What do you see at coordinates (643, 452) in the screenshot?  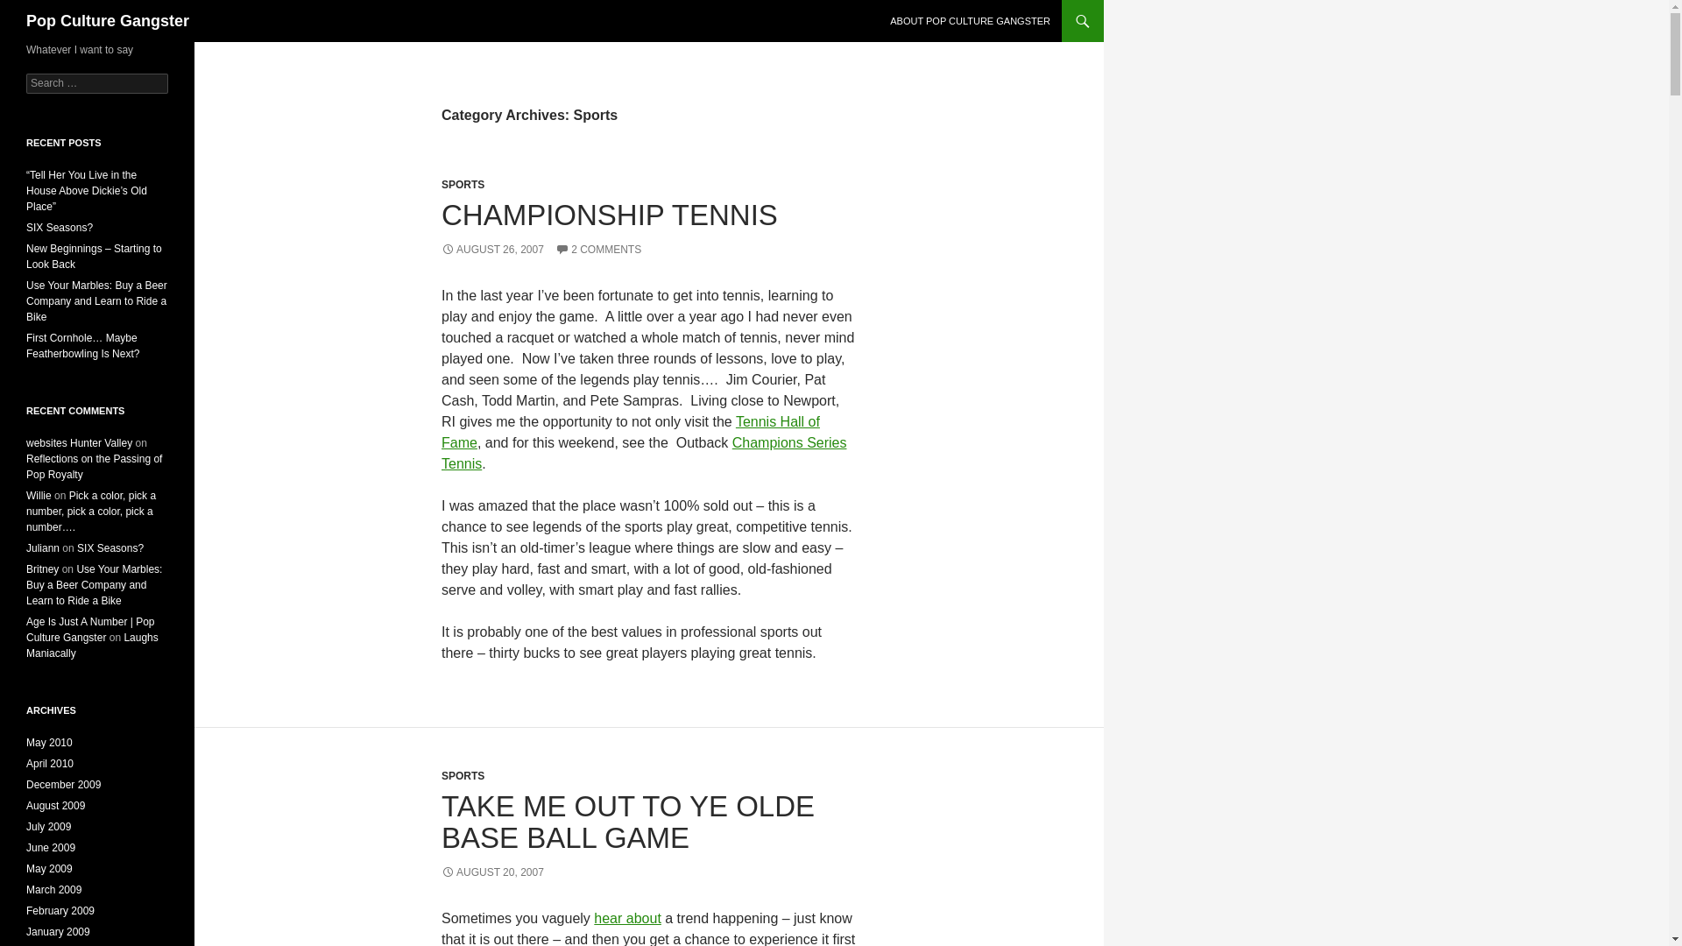 I see `Champions Series Tennis` at bounding box center [643, 452].